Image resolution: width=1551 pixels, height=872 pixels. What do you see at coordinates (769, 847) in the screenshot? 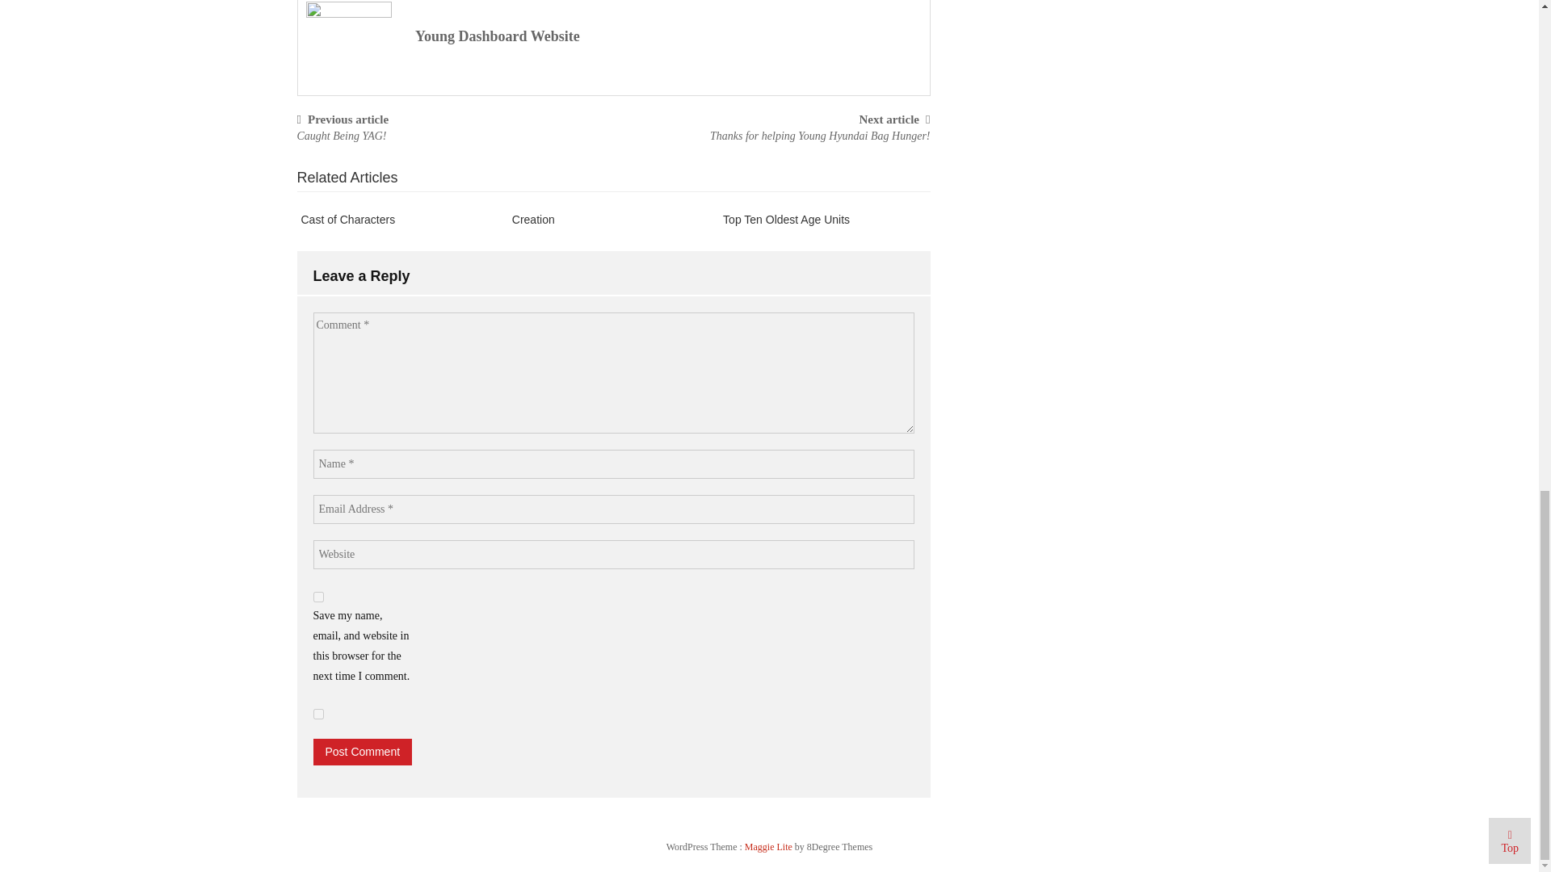
I see `Free WordPress Theme` at bounding box center [769, 847].